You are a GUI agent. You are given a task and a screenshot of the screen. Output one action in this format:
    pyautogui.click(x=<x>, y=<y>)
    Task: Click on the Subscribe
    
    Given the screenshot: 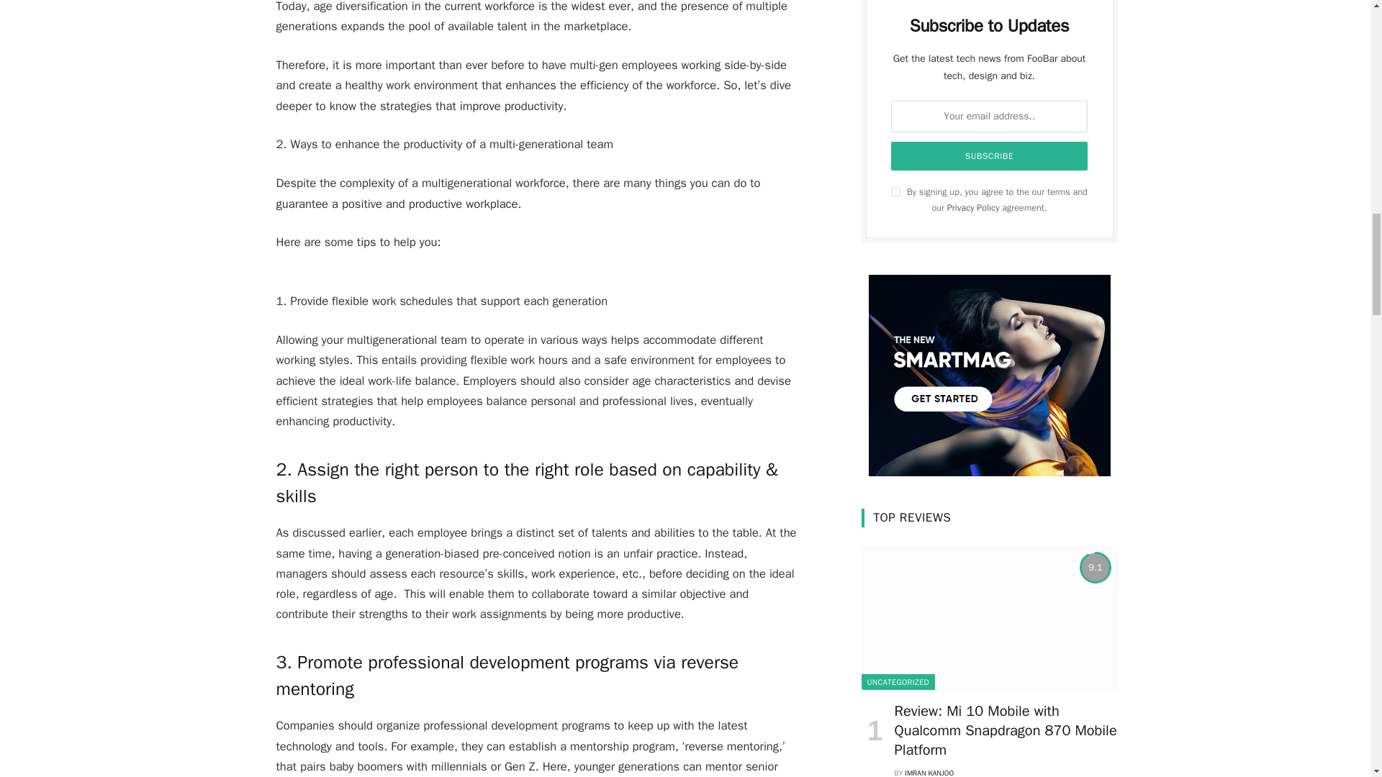 What is the action you would take?
    pyautogui.click(x=990, y=155)
    